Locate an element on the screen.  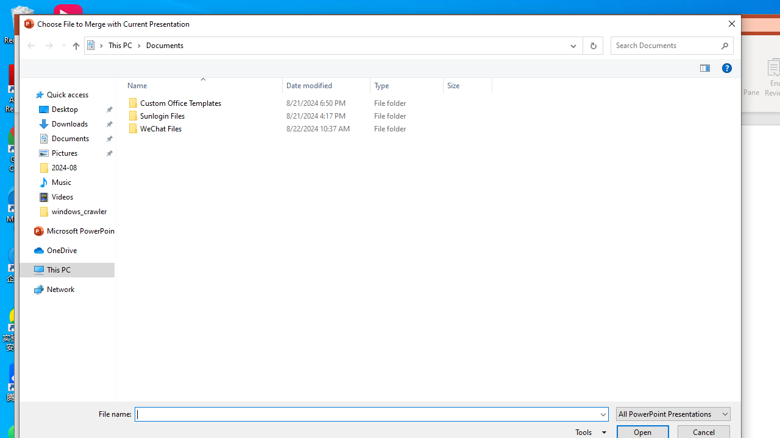
Type is located at coordinates (407, 85).